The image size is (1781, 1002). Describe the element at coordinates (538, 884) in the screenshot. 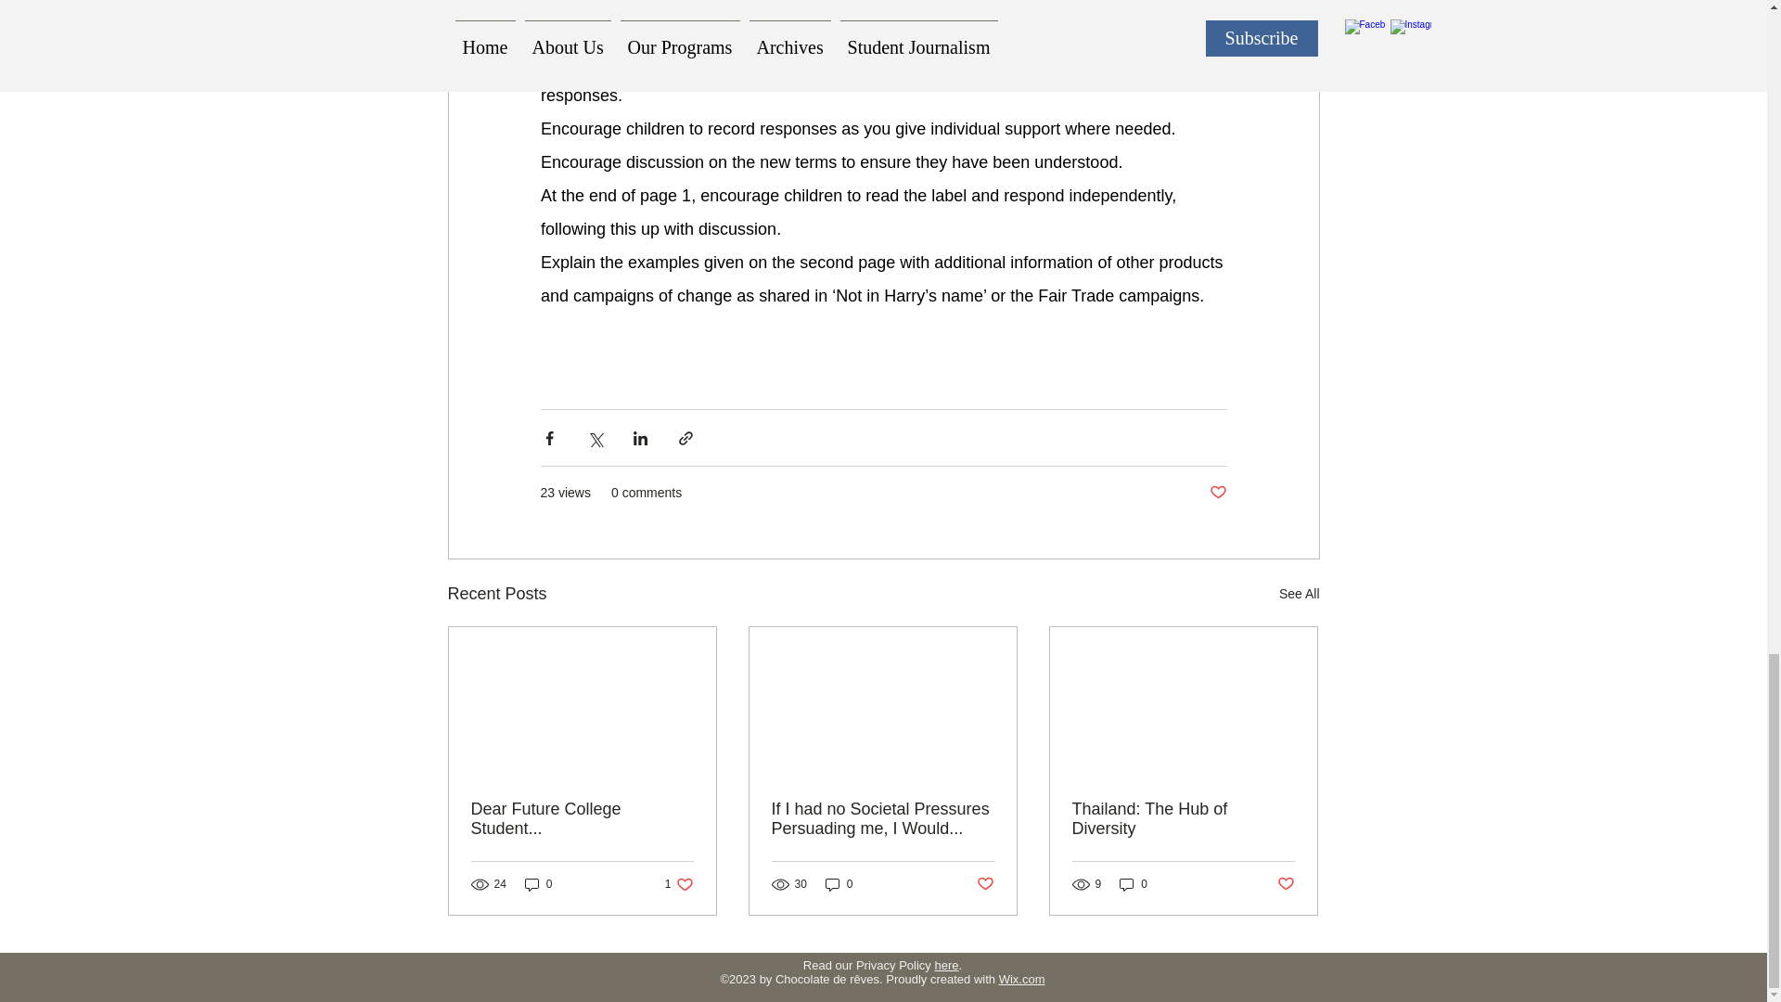

I see `If I had no Societal Pressures Persuading me, I Would...` at that location.